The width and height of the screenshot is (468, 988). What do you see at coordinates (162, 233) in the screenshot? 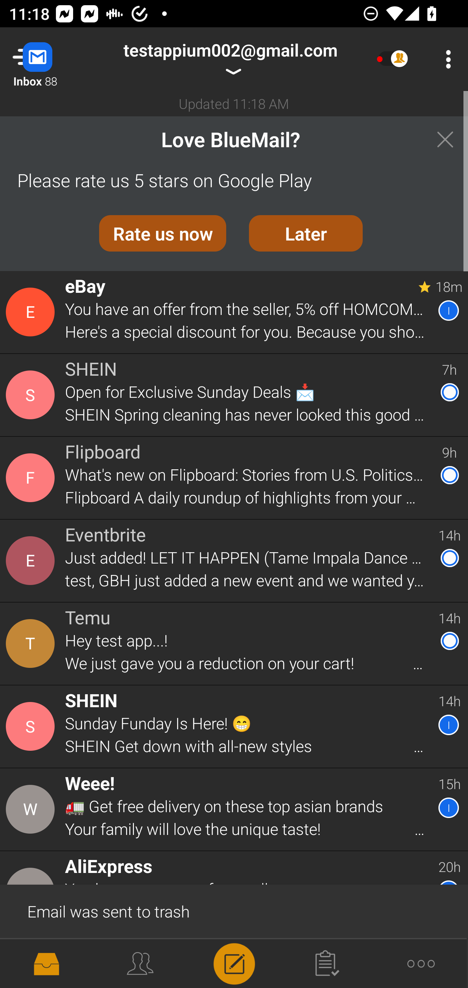
I see `Rate us now` at bounding box center [162, 233].